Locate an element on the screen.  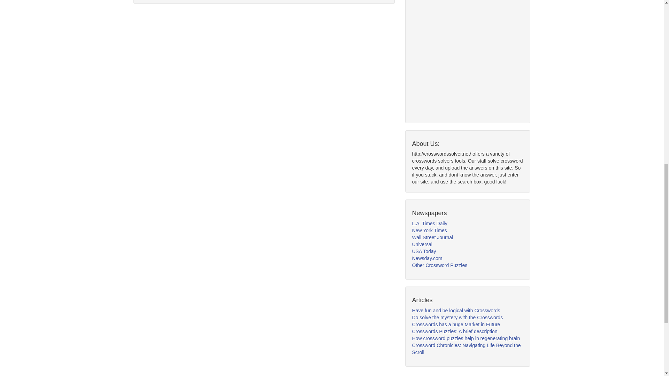
Have fun and be logical with Crosswords is located at coordinates (456, 311).